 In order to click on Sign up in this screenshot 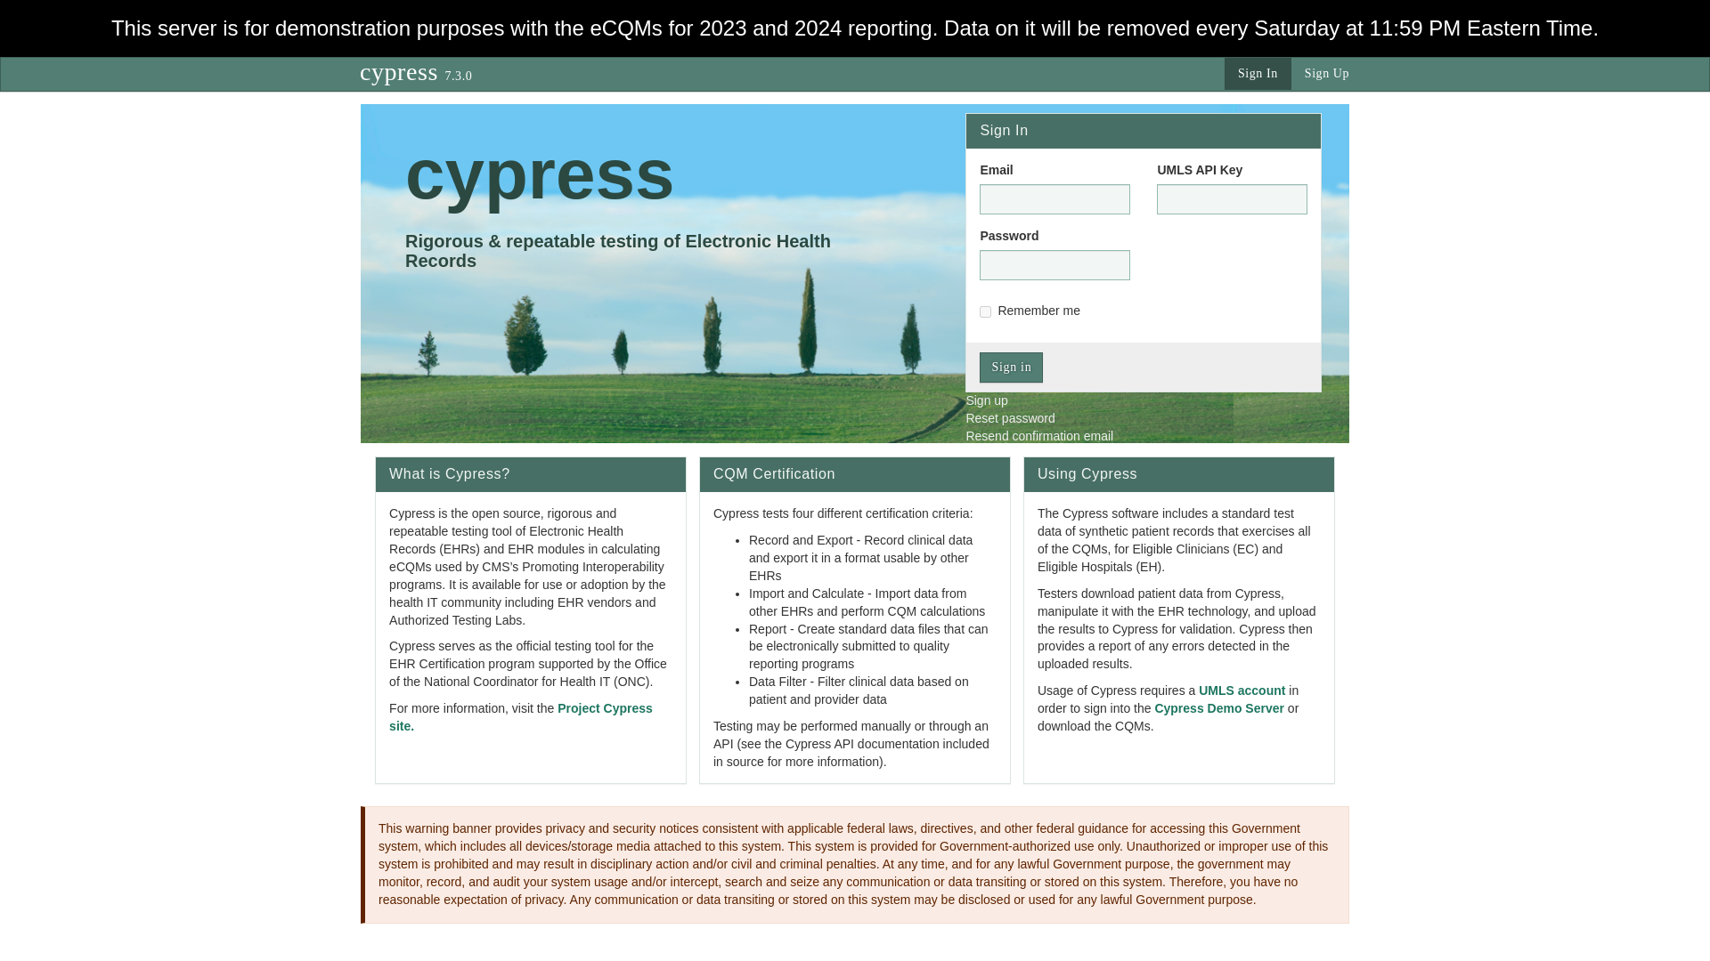, I will do `click(986, 400)`.